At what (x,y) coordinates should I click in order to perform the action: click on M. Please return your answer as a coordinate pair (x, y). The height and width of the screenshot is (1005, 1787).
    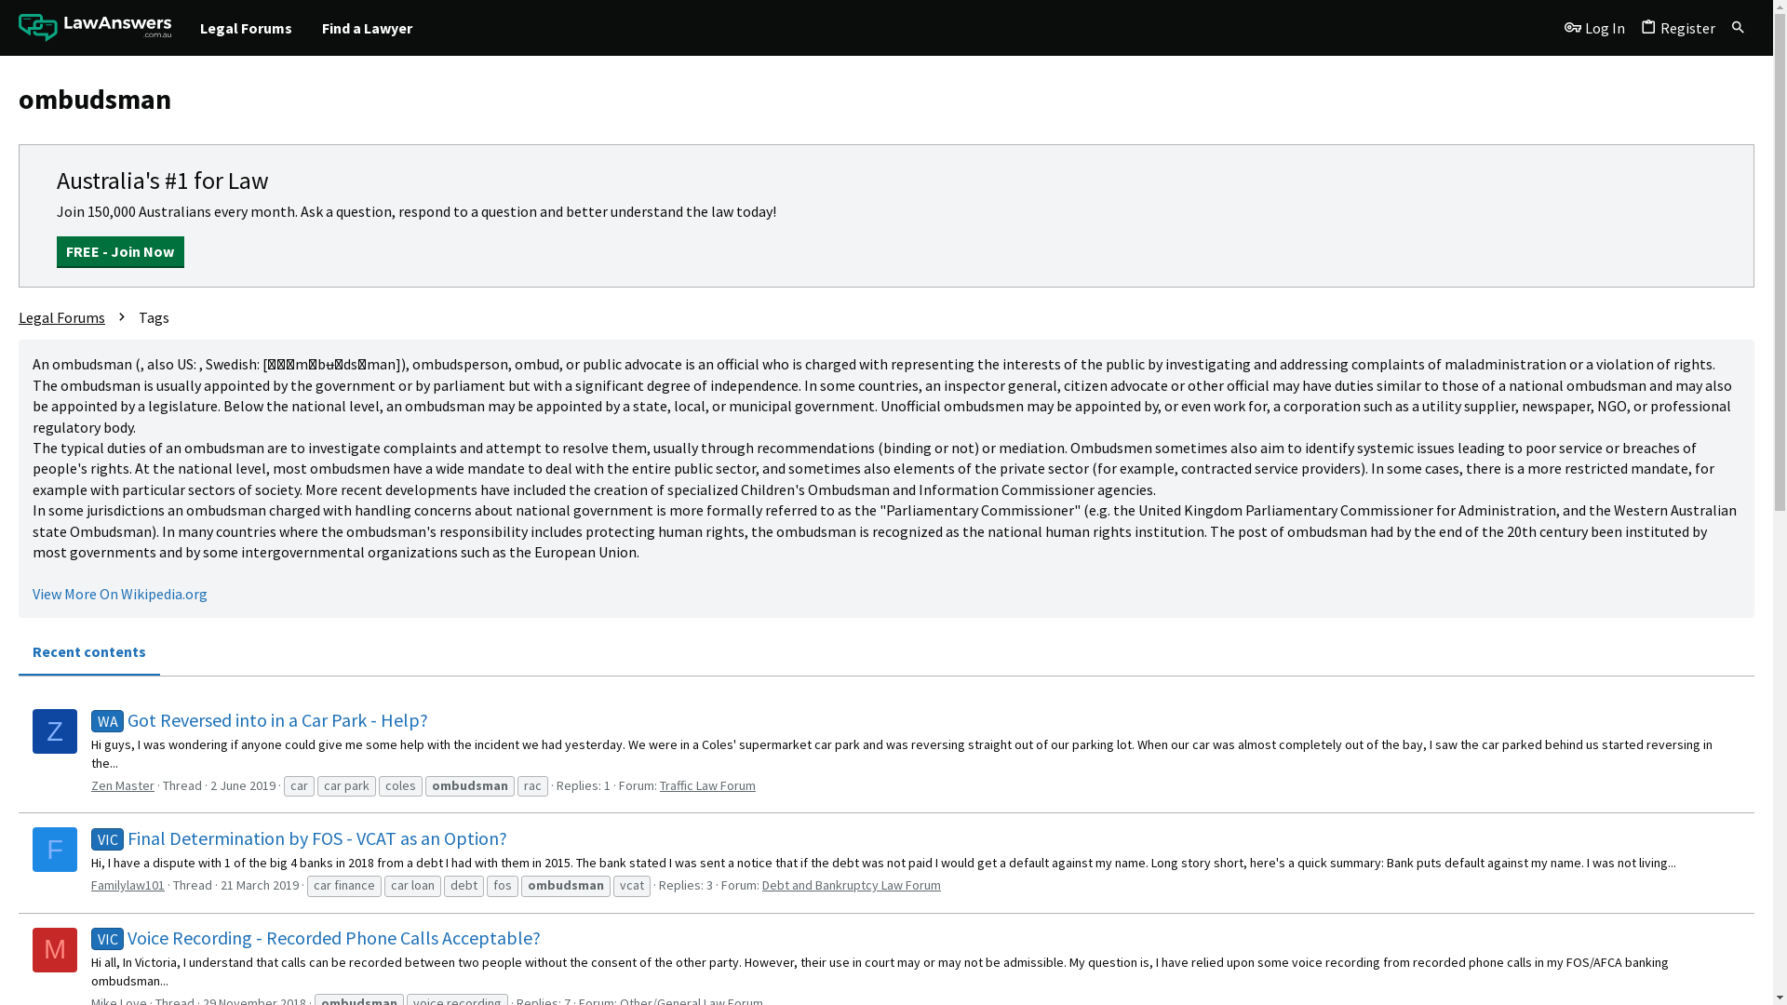
    Looking at the image, I should click on (55, 950).